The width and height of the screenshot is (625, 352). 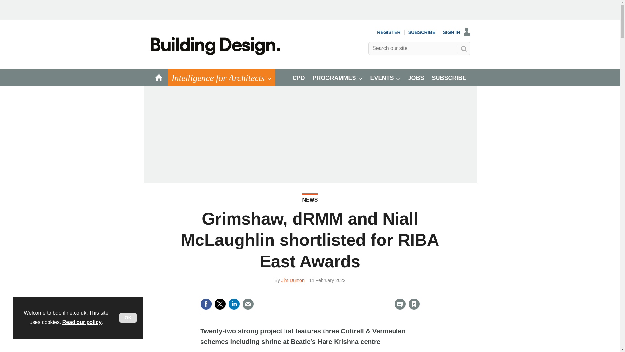 What do you see at coordinates (389, 32) in the screenshot?
I see `REGISTER` at bounding box center [389, 32].